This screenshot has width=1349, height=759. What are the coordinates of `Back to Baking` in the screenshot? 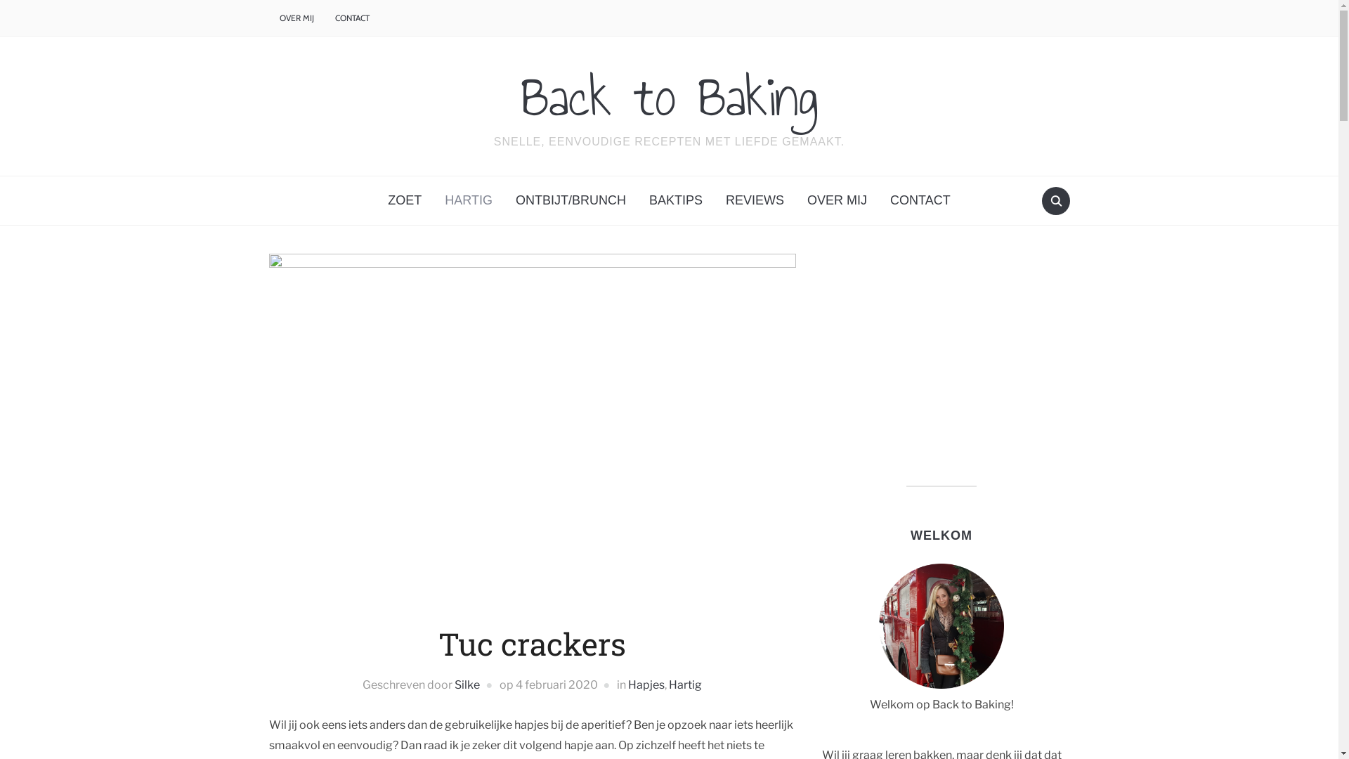 It's located at (669, 97).